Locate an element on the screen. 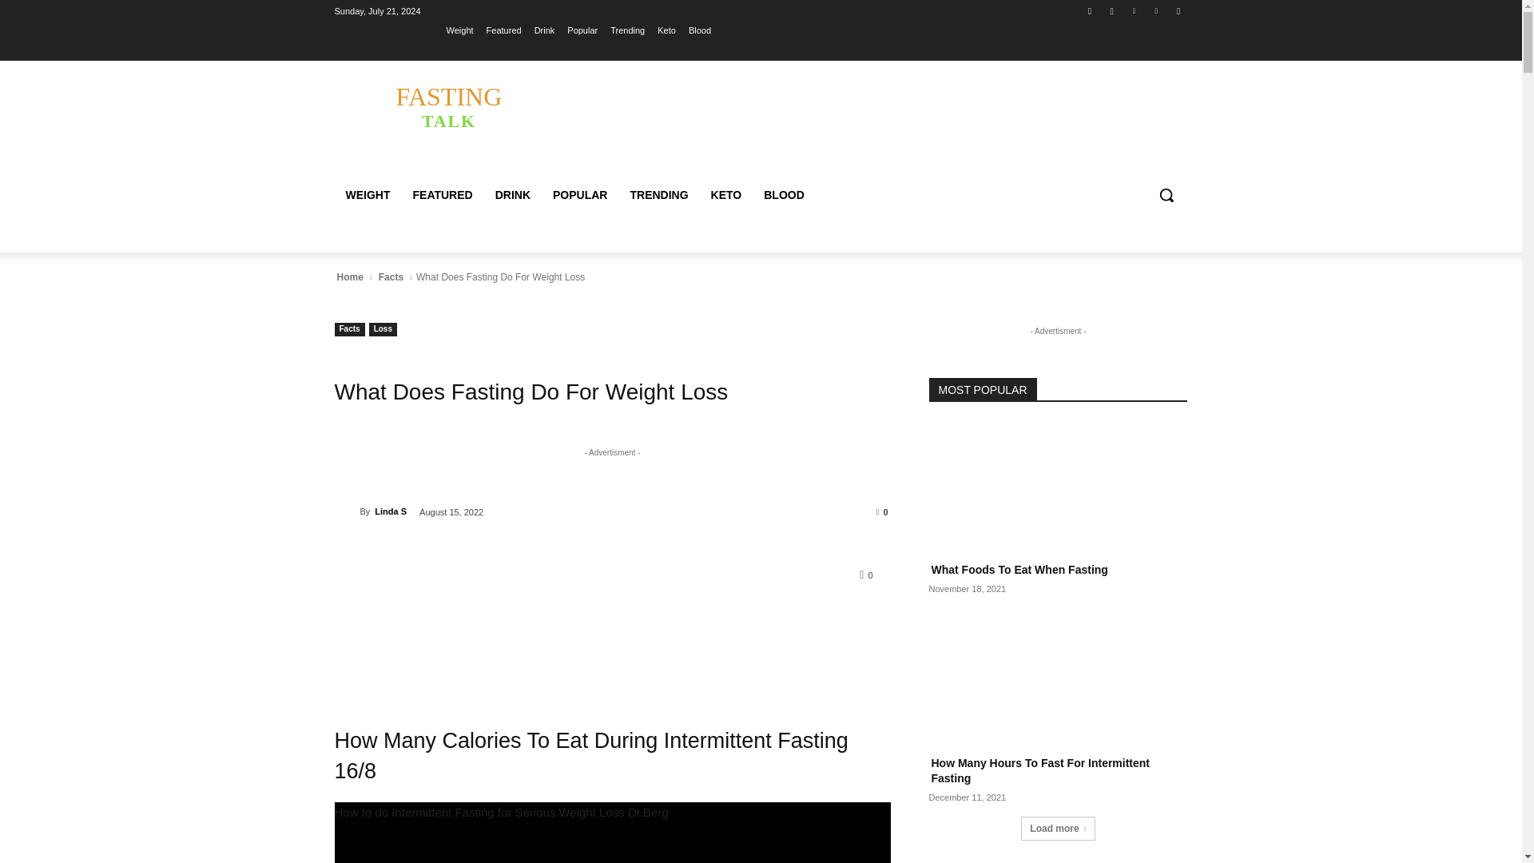 This screenshot has height=863, width=1534. Instagram is located at coordinates (579, 195).